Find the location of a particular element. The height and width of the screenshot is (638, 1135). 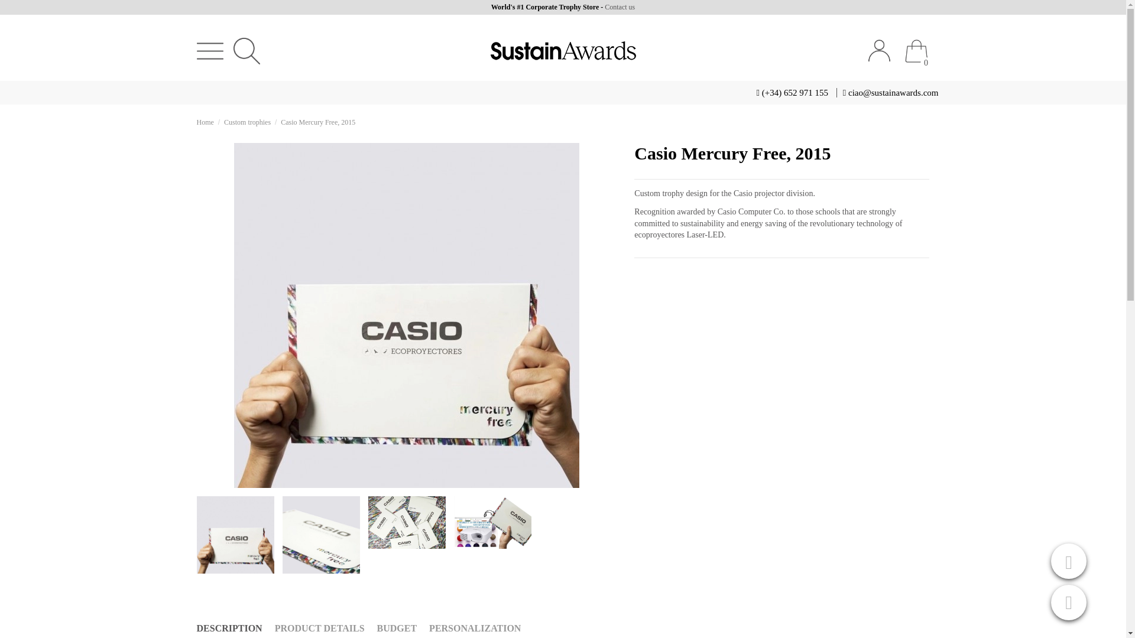

trofeos originales casio mercury free is located at coordinates (235, 535).